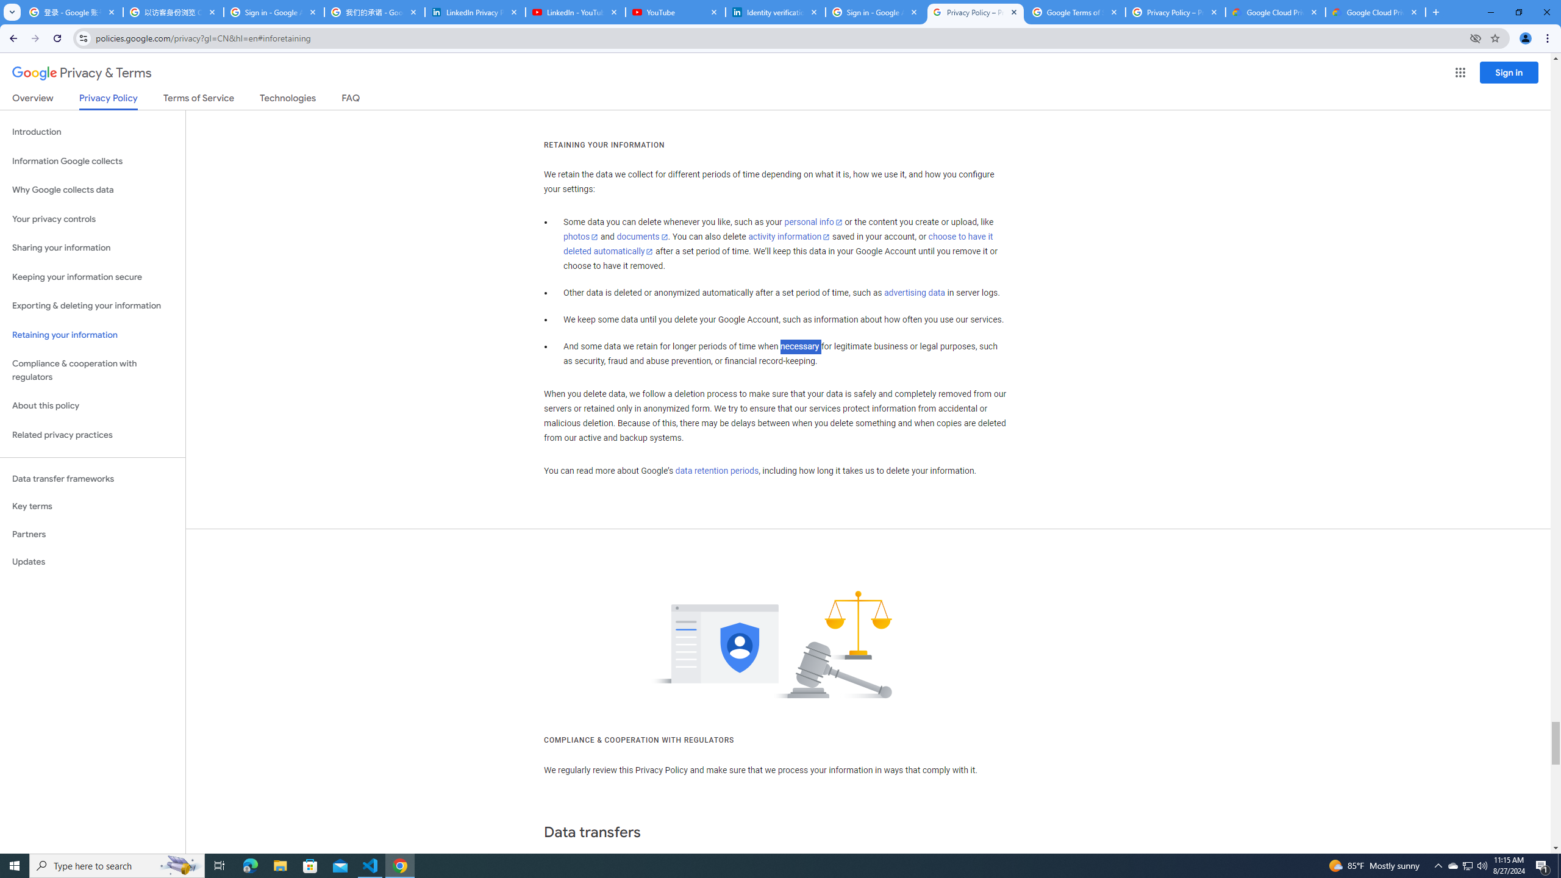 This screenshot has width=1561, height=878. Describe the element at coordinates (93, 534) in the screenshot. I see `Partners` at that location.